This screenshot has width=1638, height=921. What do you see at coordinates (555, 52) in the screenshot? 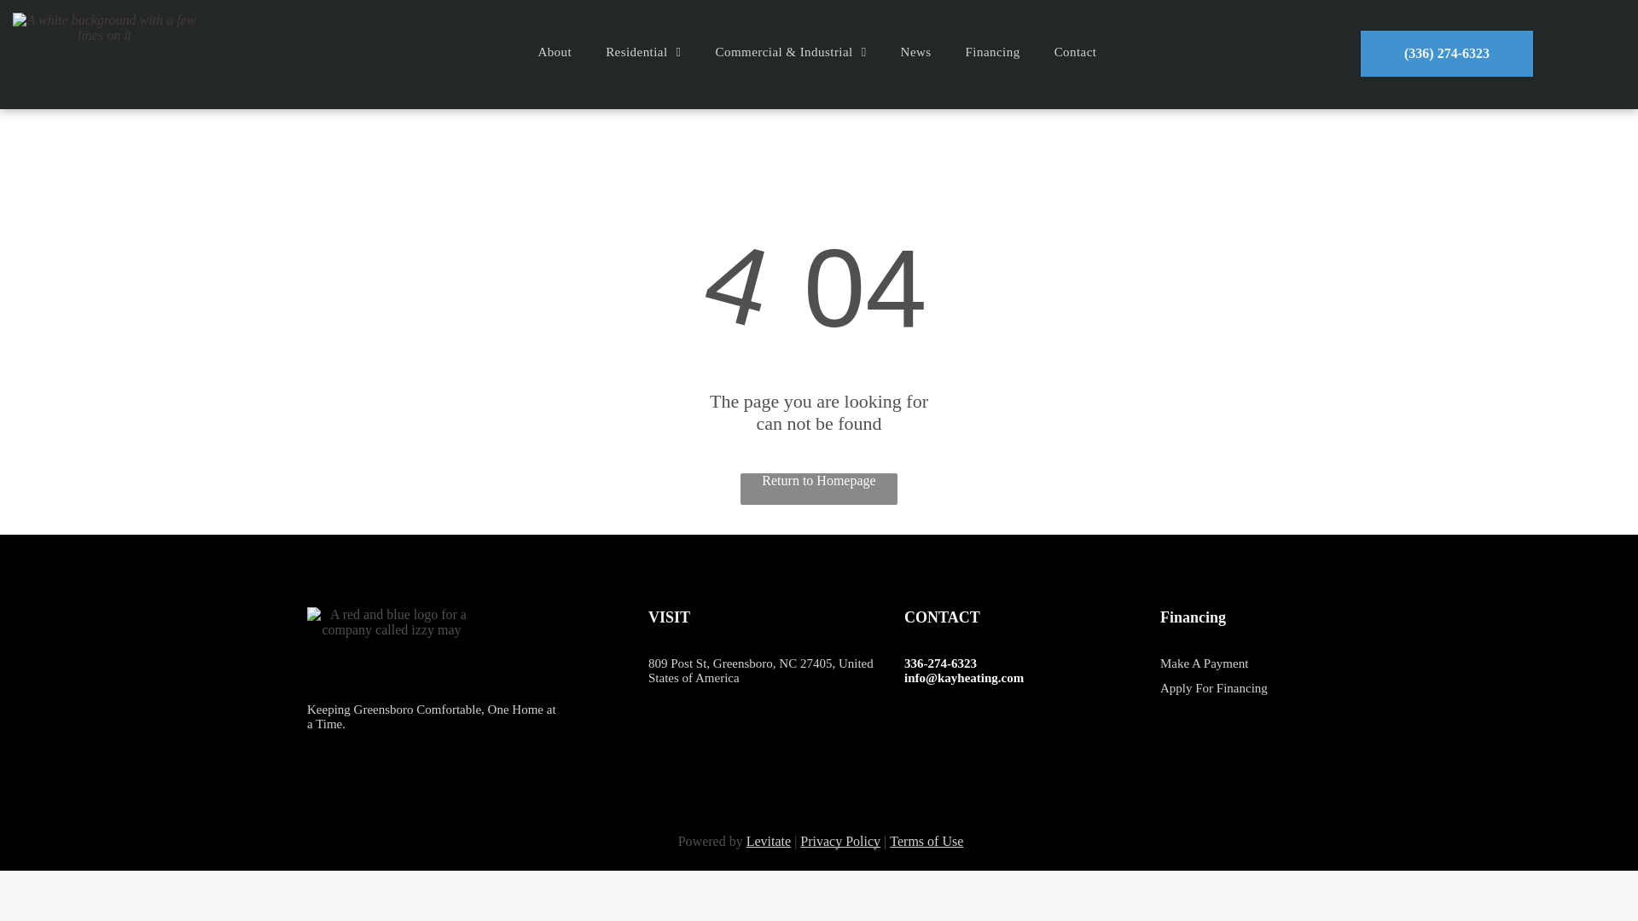
I see `About` at bounding box center [555, 52].